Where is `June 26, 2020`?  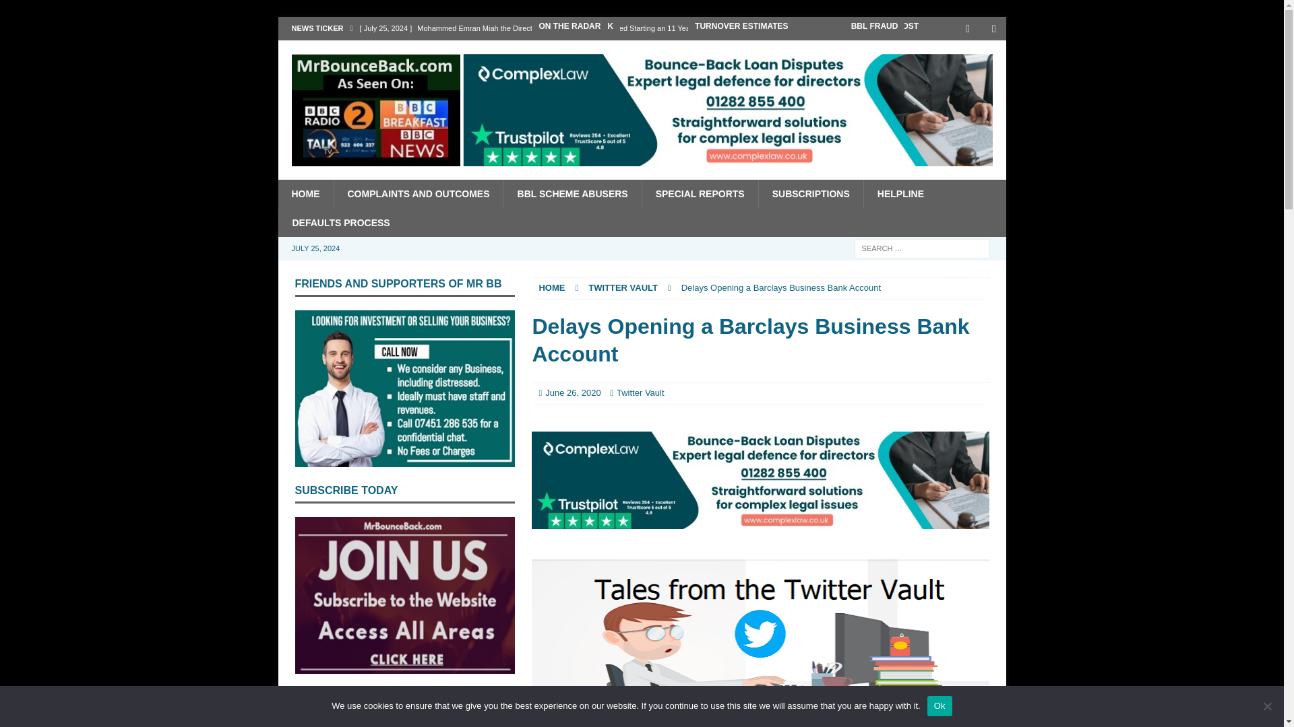 June 26, 2020 is located at coordinates (572, 392).